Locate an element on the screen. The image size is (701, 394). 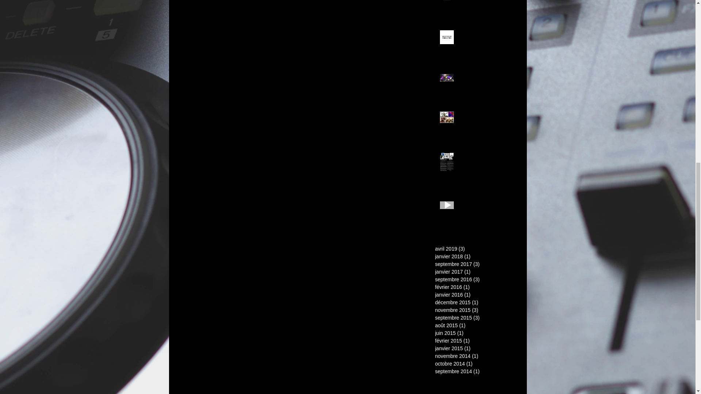
"Rapture" Official Video !!!!! is located at coordinates (484, 209).